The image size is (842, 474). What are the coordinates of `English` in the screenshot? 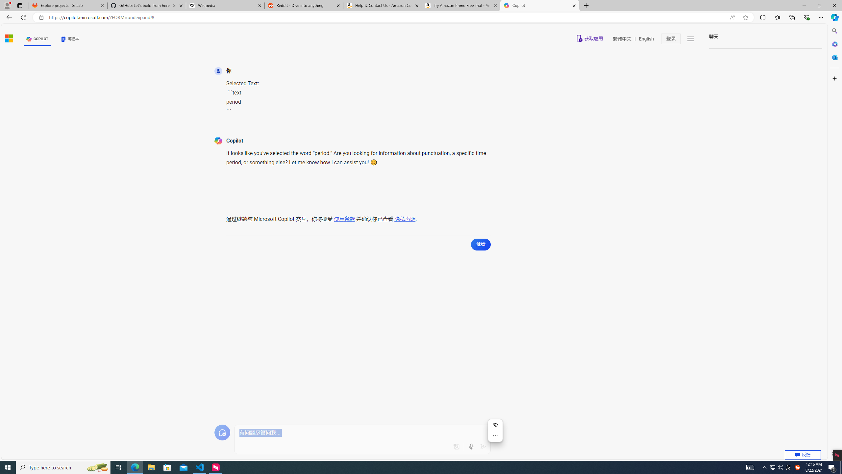 It's located at (647, 39).